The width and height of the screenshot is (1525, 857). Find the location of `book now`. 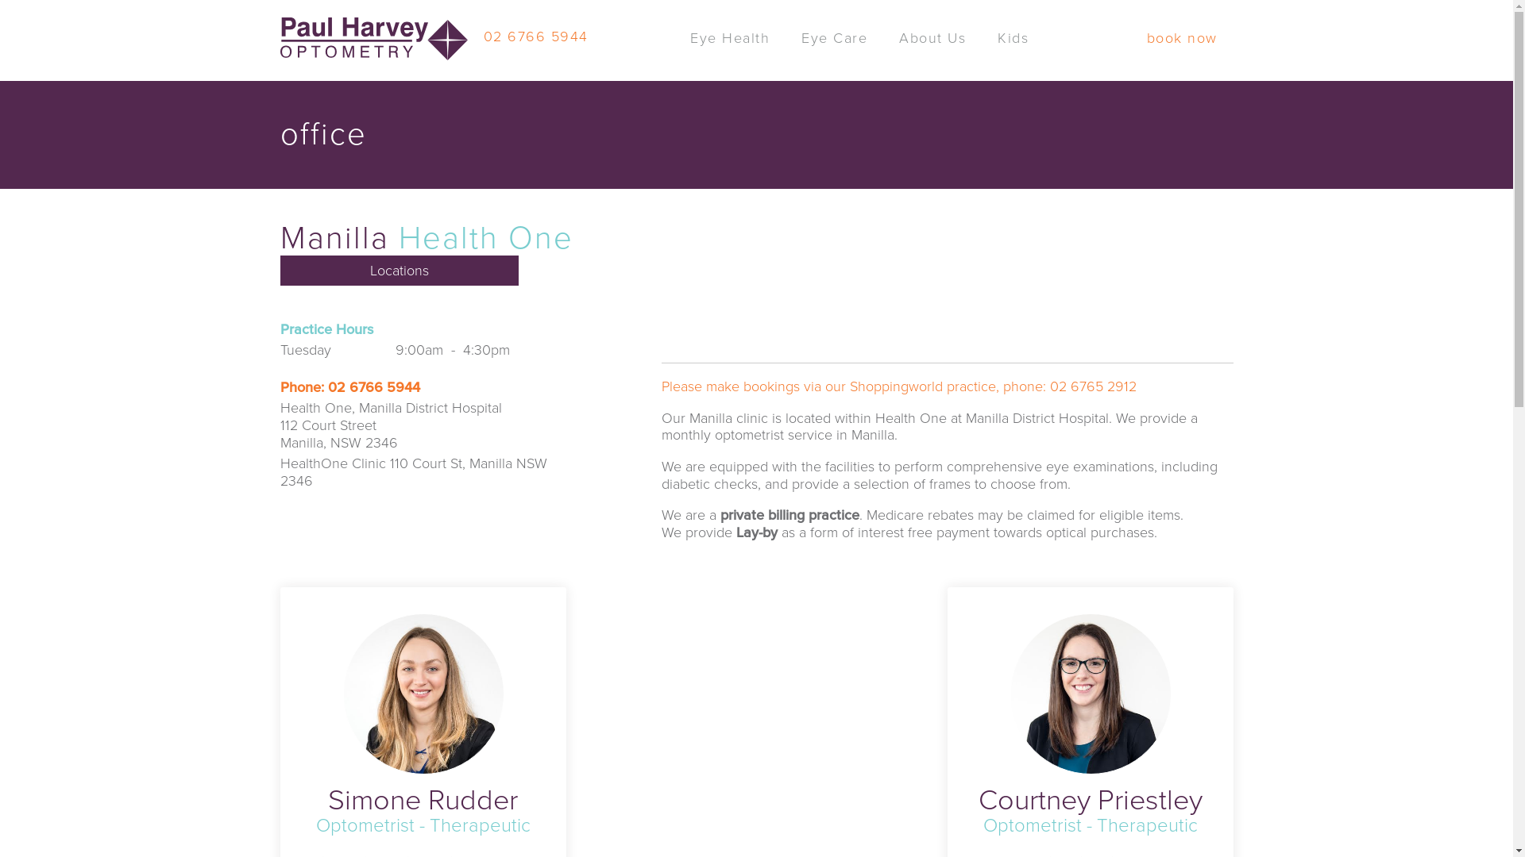

book now is located at coordinates (1182, 49).